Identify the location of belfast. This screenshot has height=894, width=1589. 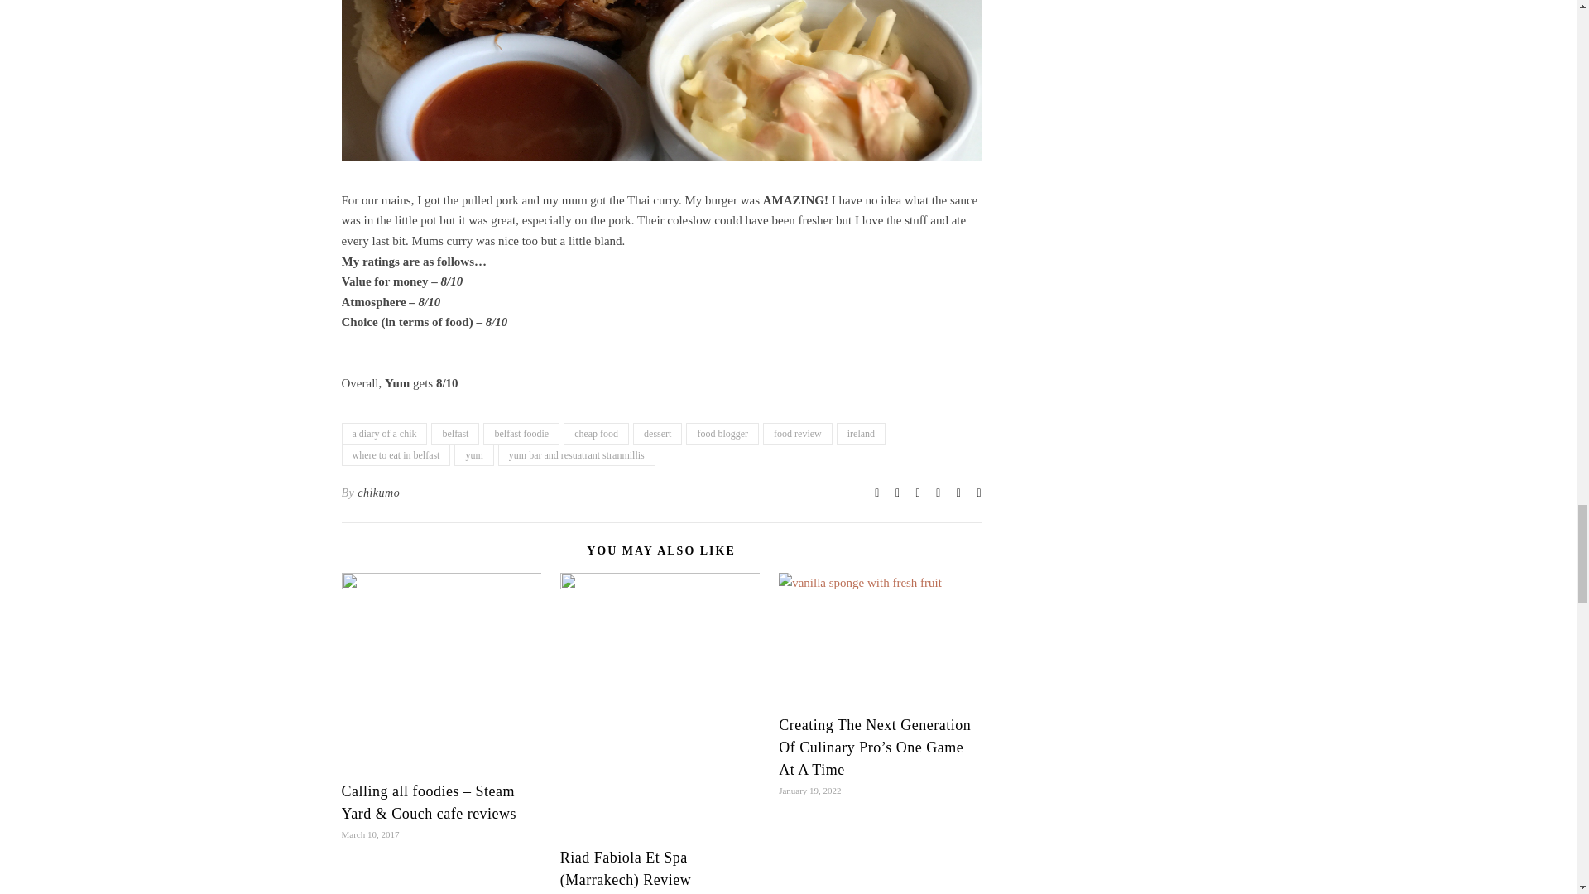
(455, 433).